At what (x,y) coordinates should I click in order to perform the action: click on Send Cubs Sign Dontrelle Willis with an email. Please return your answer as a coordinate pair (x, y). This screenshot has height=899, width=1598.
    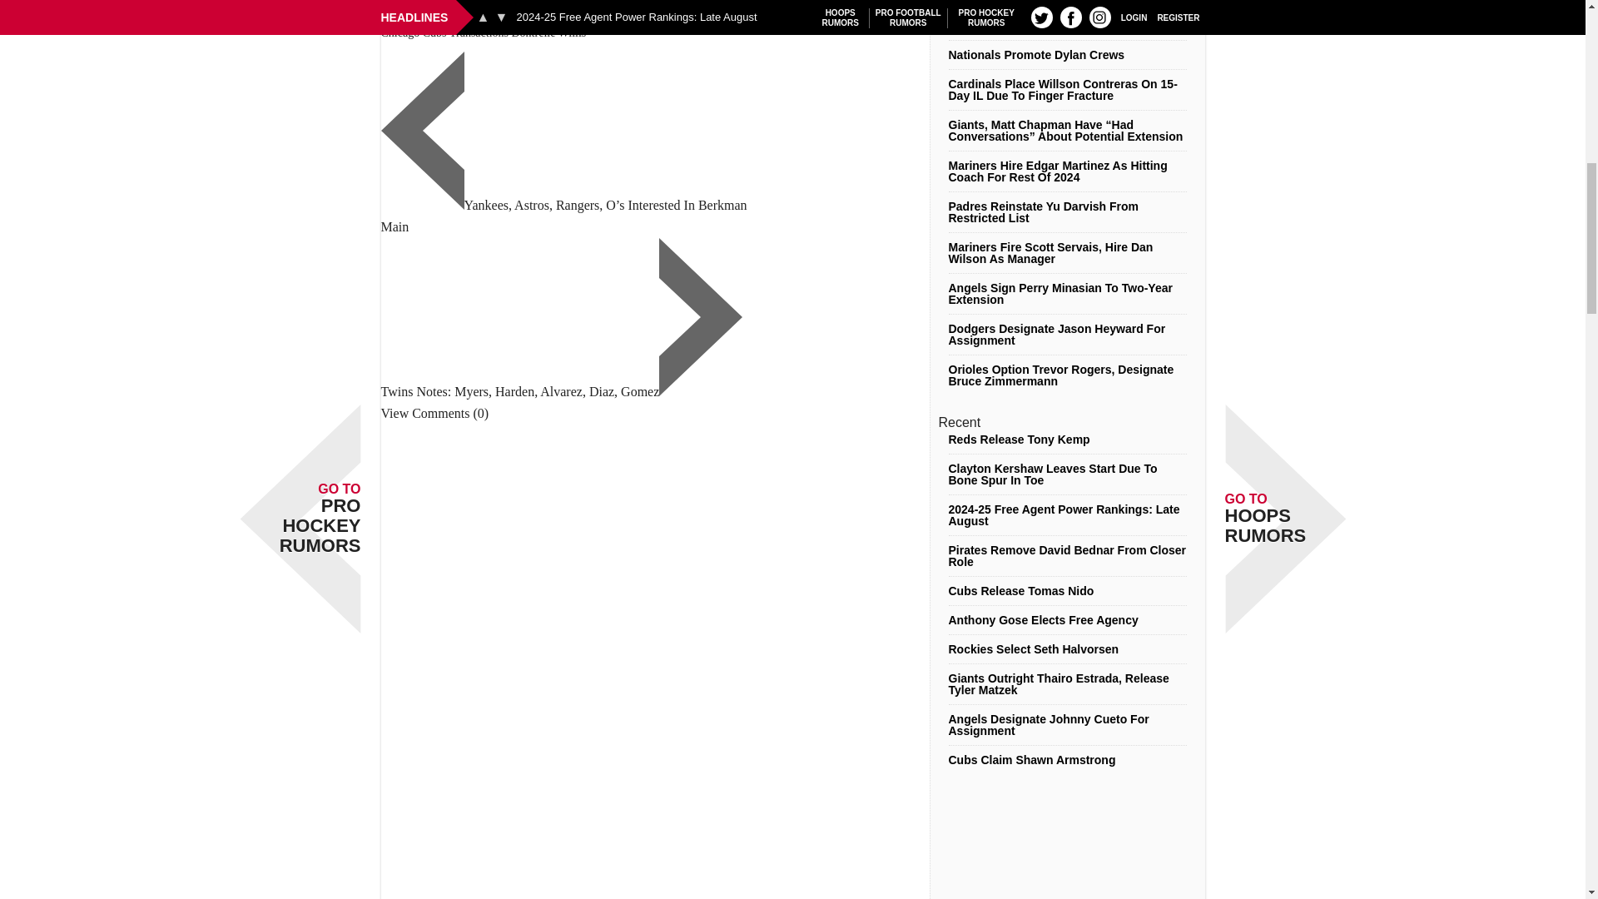
    Looking at the image, I should click on (540, 12).